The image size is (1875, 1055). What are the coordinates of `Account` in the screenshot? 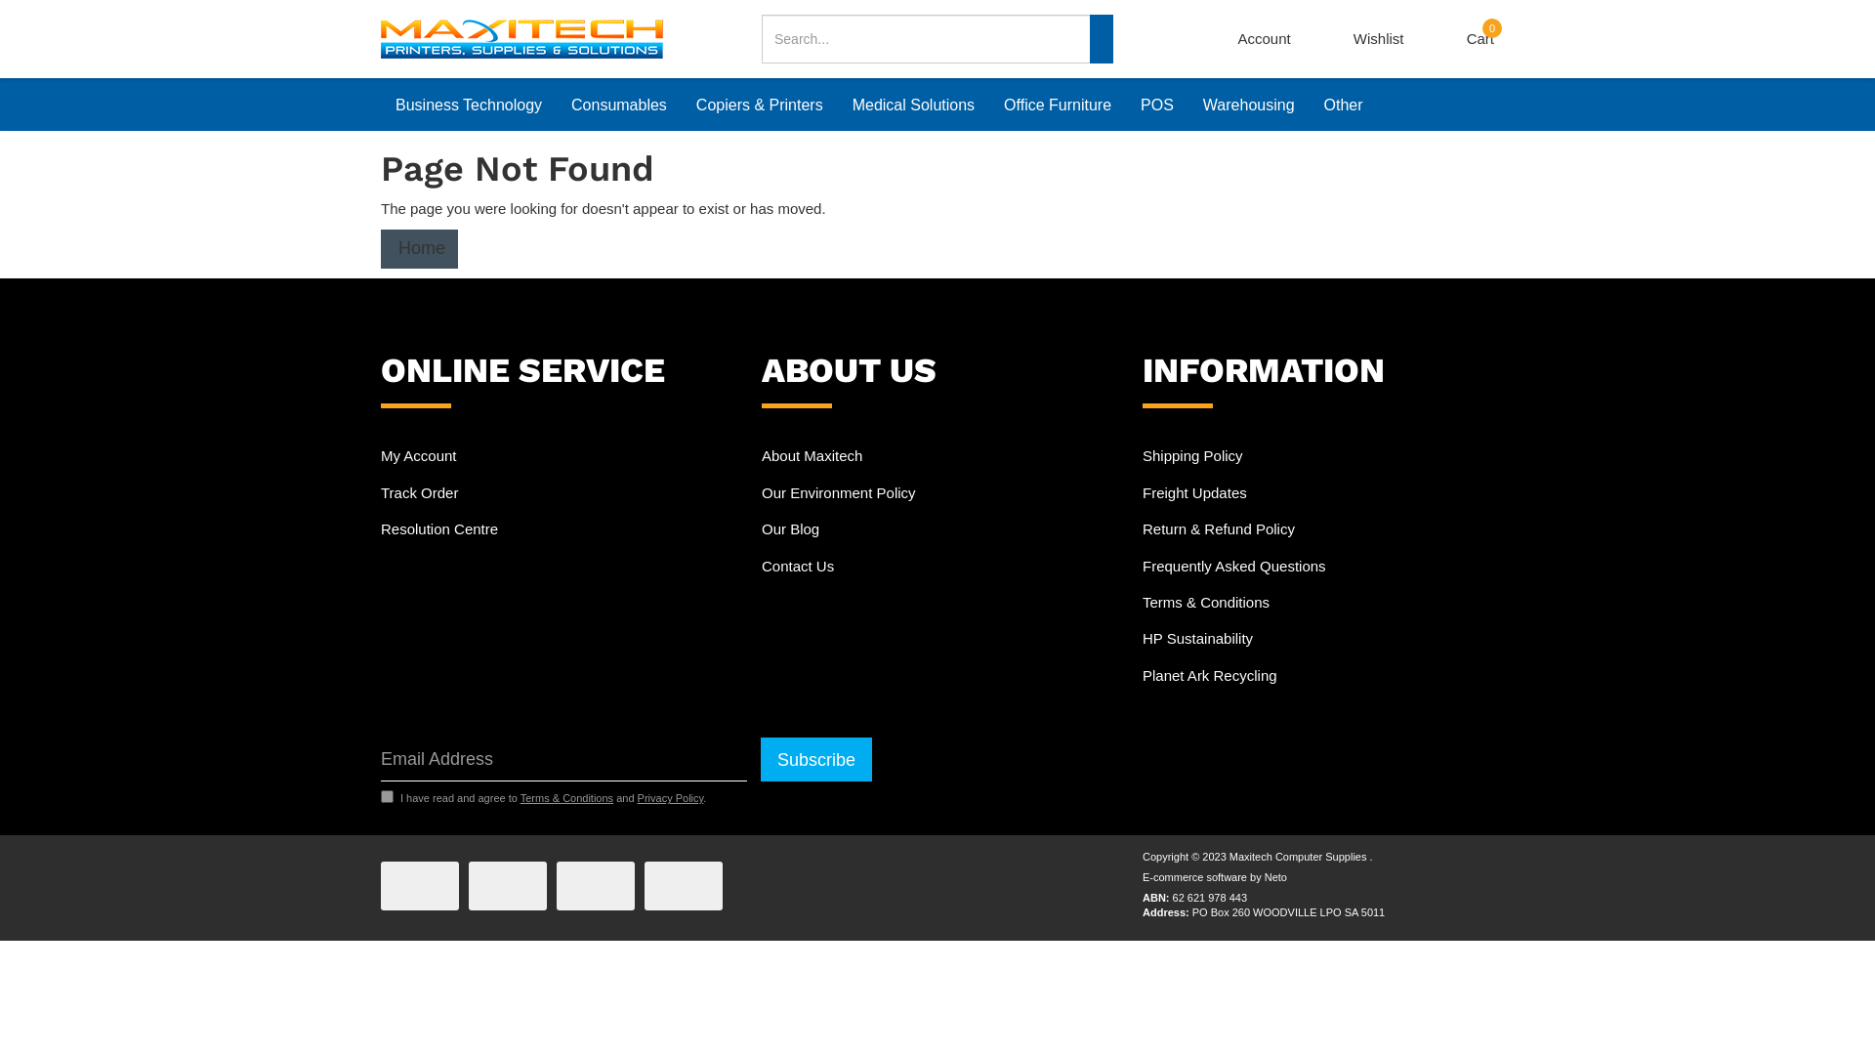 It's located at (1265, 39).